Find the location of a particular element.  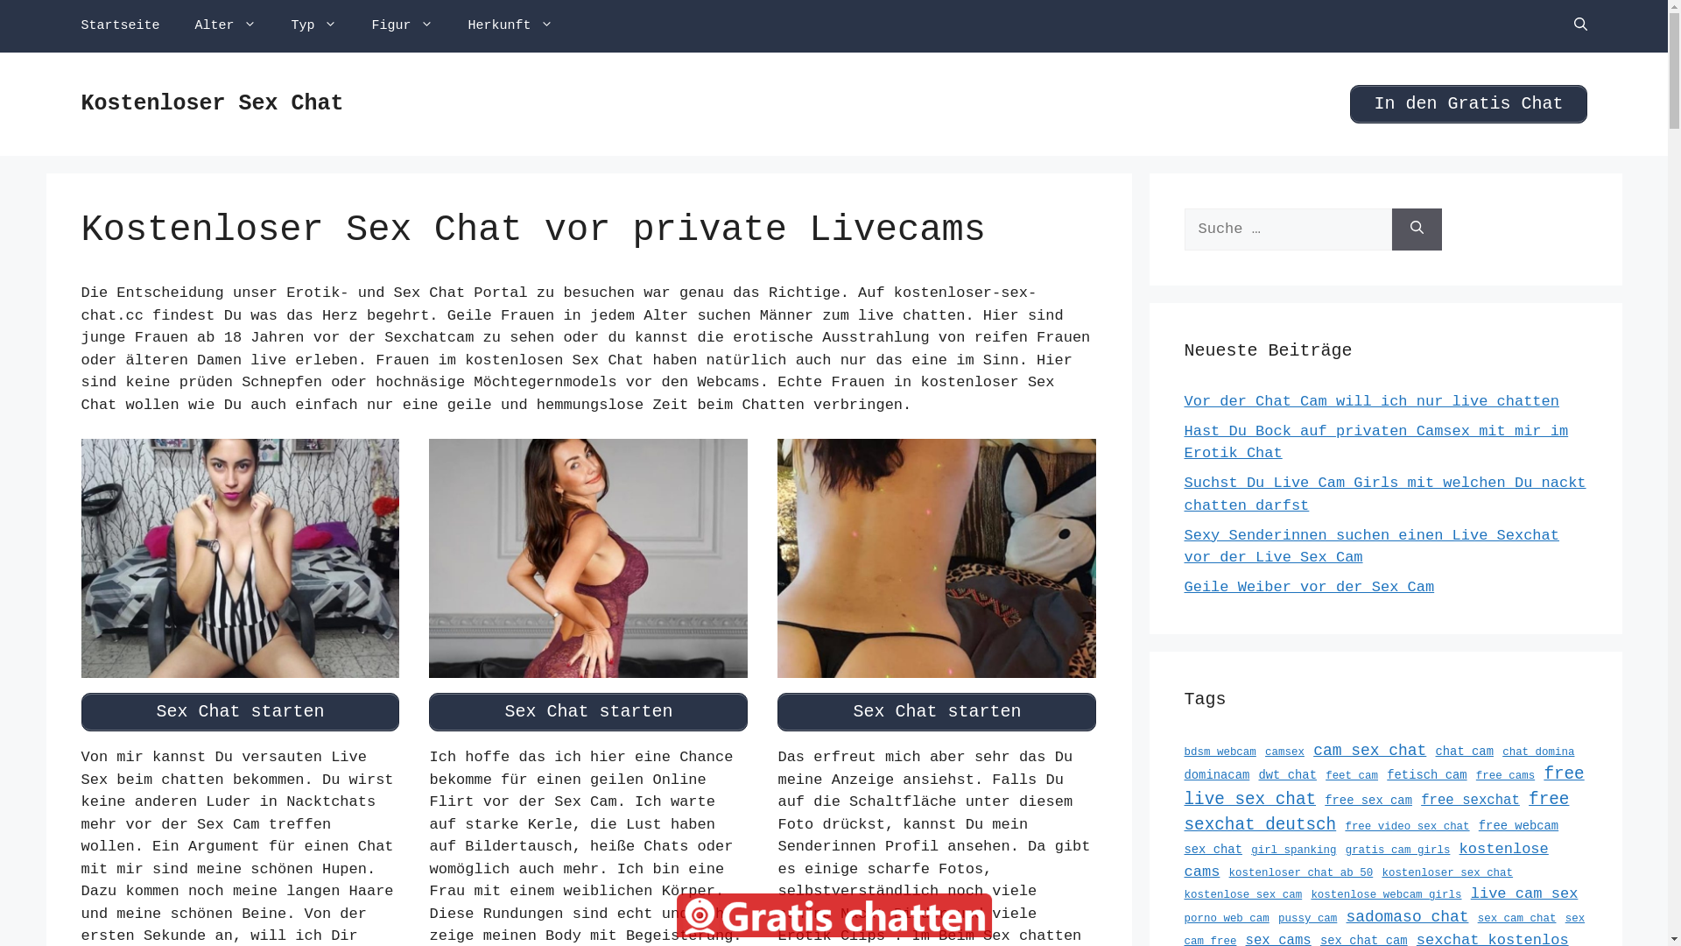

live cam sex is located at coordinates (1525, 893).